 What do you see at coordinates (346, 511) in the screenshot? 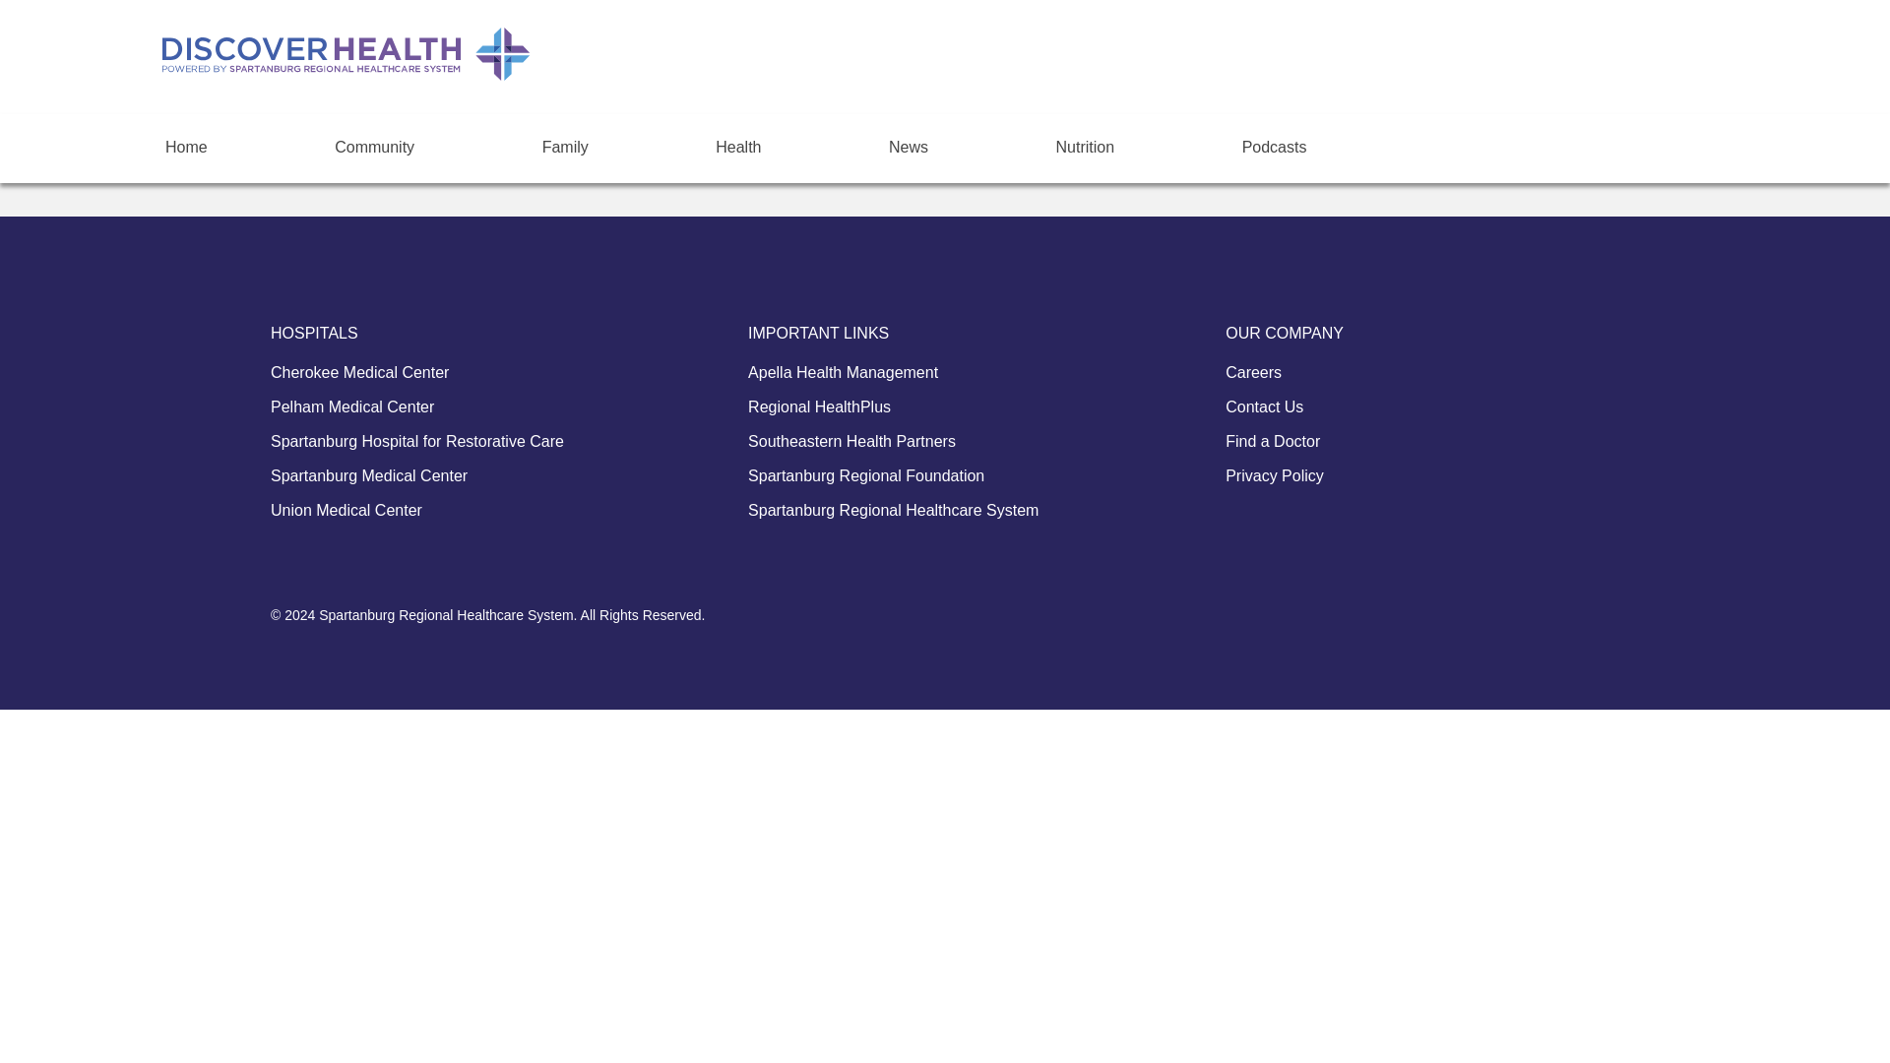
I see `Union Medical Center` at bounding box center [346, 511].